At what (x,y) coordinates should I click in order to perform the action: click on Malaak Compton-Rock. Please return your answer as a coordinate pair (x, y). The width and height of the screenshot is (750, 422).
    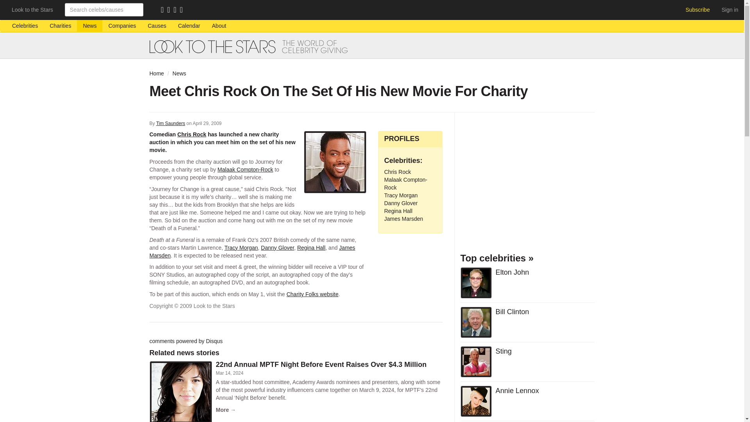
    Looking at the image, I should click on (245, 169).